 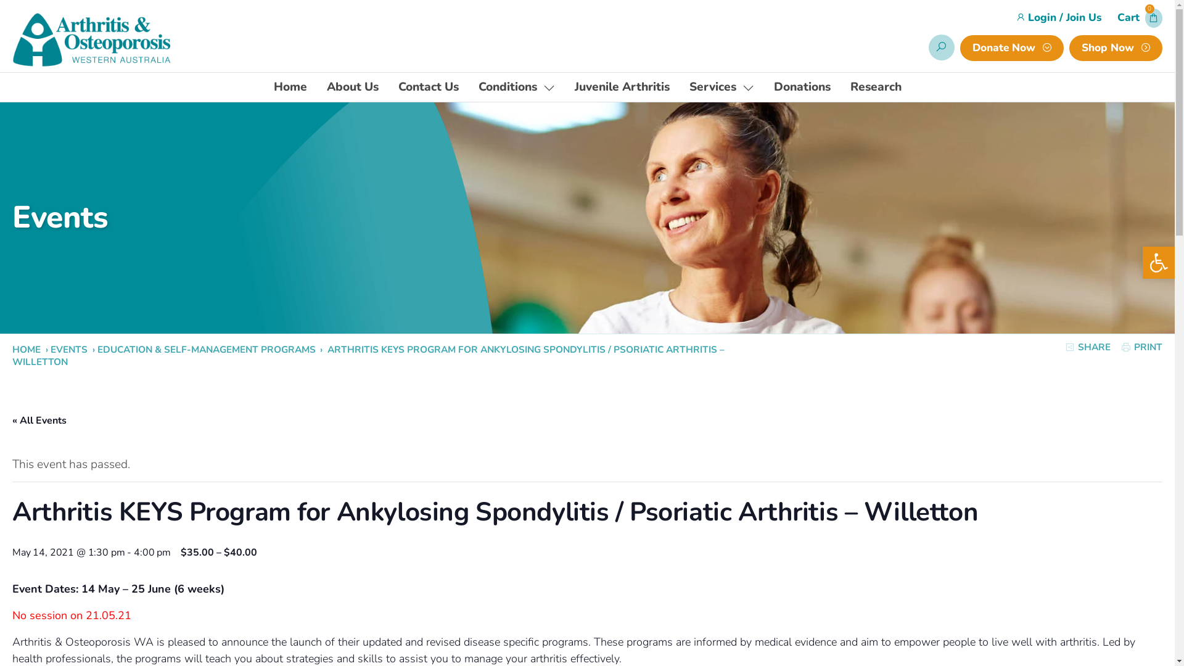 What do you see at coordinates (28, 349) in the screenshot?
I see `HOME` at bounding box center [28, 349].